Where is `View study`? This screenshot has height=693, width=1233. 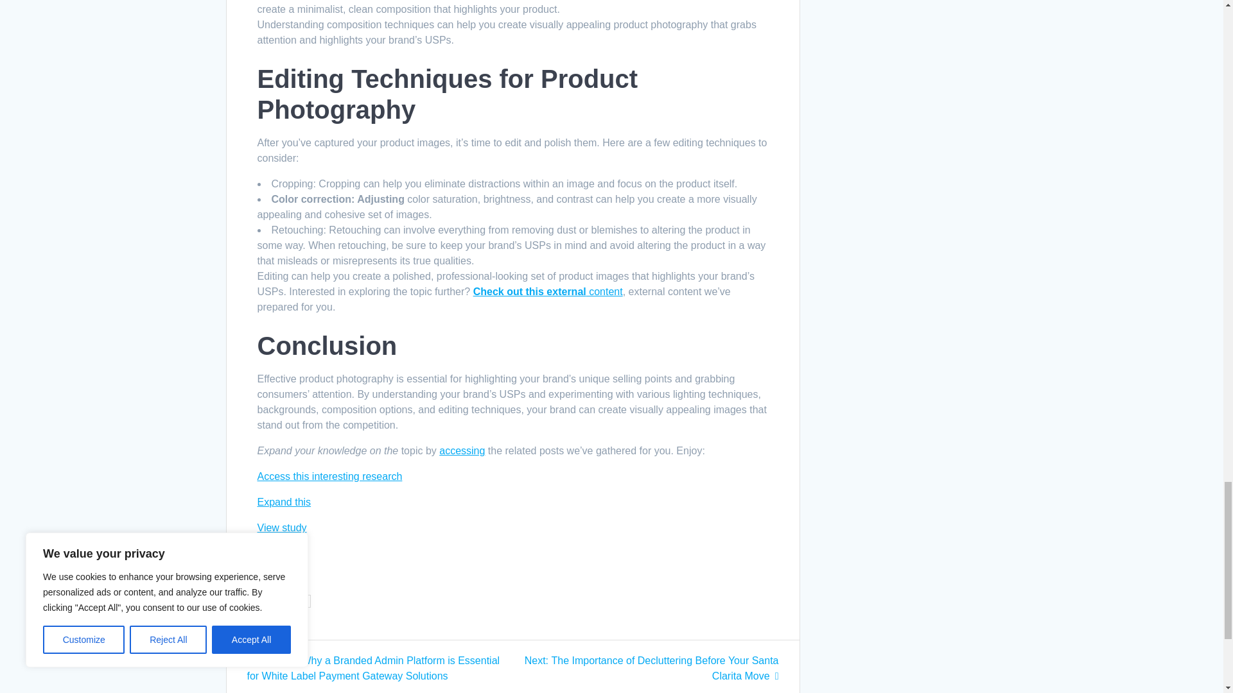 View study is located at coordinates (281, 527).